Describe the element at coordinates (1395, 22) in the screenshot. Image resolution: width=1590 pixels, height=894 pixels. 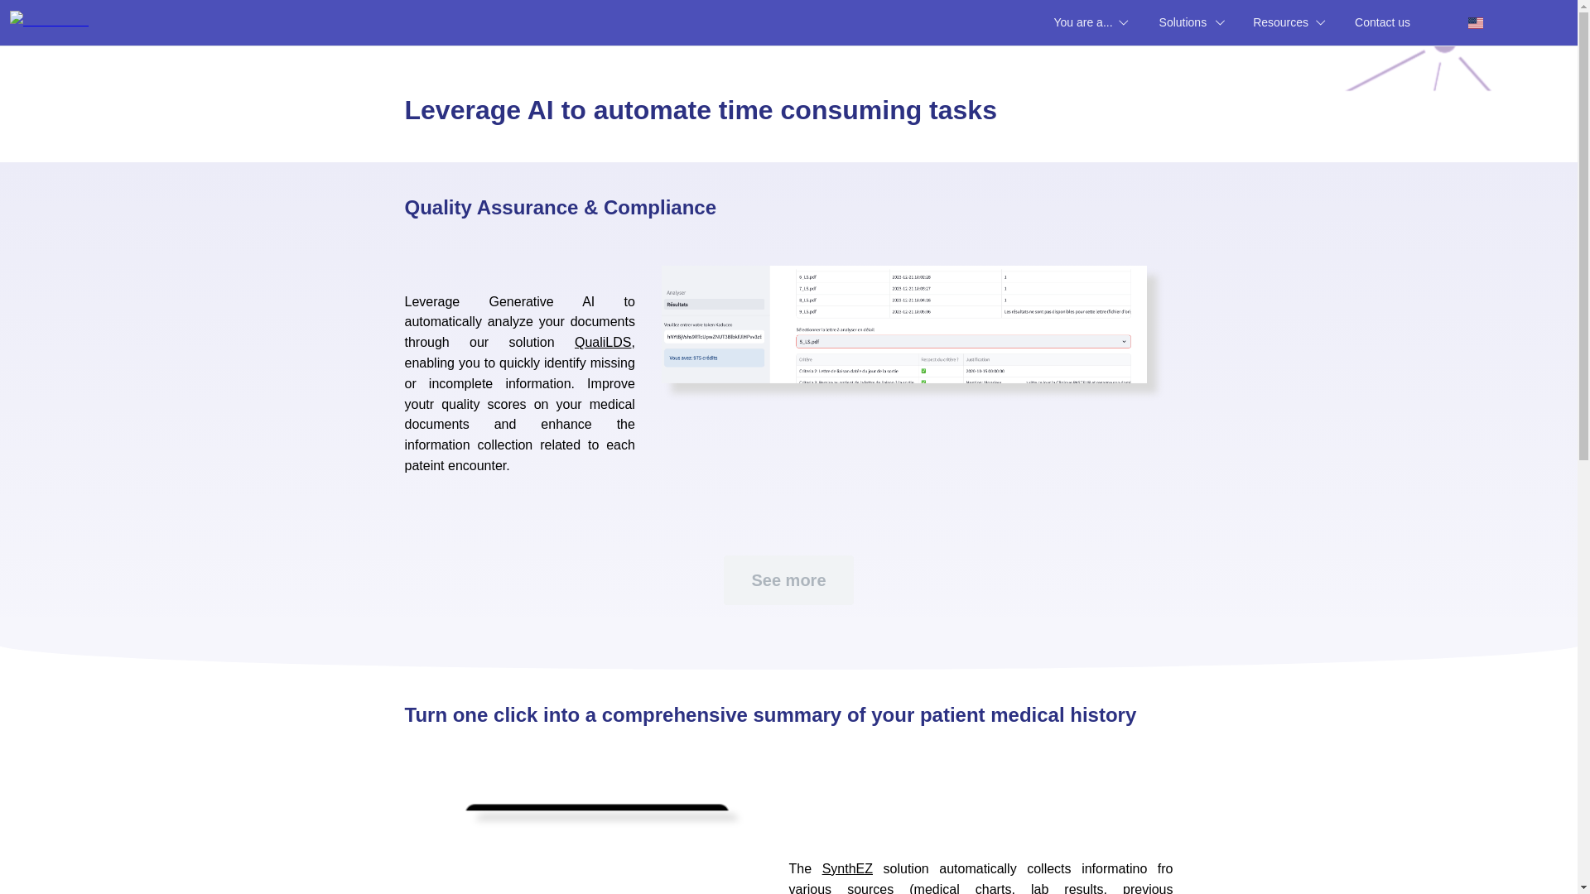
I see `Contact us` at that location.